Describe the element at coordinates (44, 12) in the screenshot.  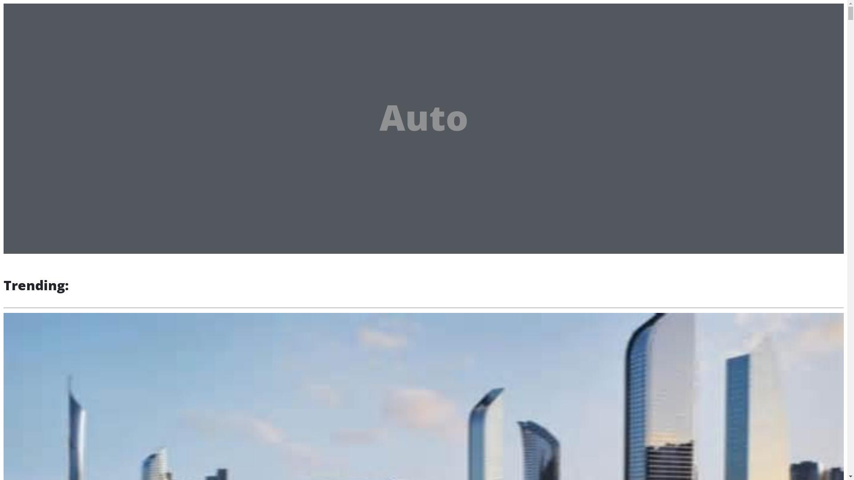
I see `notenlehre.cd` at that location.